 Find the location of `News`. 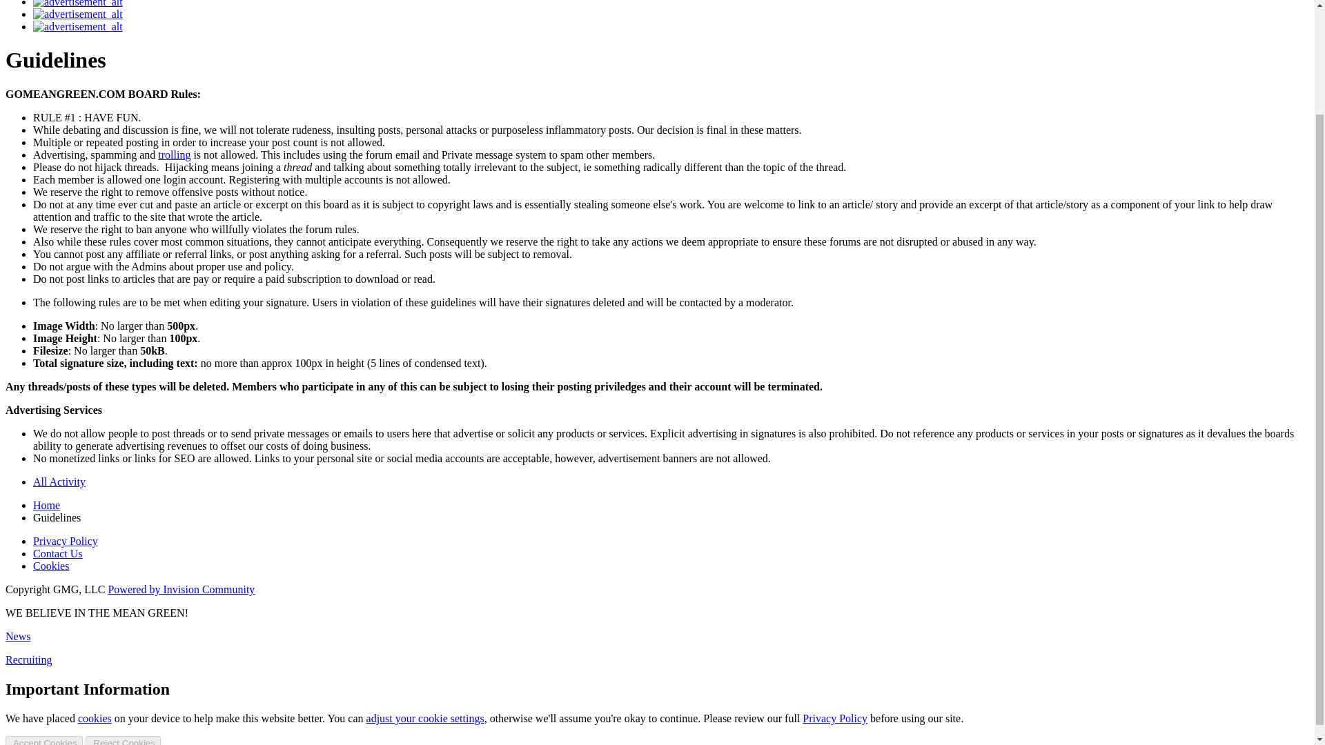

News is located at coordinates (18, 636).